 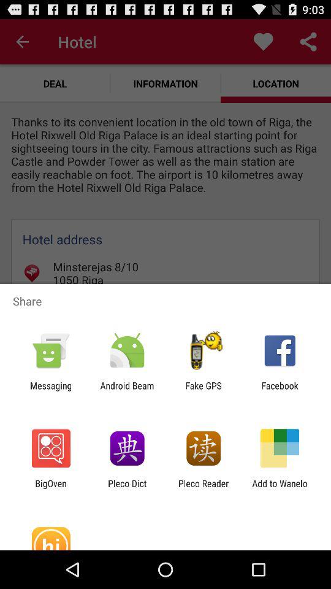 What do you see at coordinates (127, 391) in the screenshot?
I see `open the icon to the left of the fake gps app` at bounding box center [127, 391].